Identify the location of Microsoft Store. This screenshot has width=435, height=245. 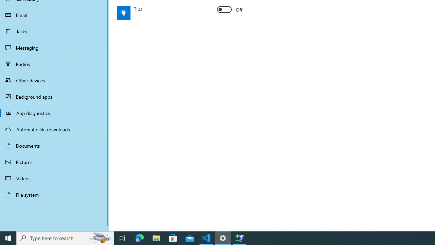
(173, 238).